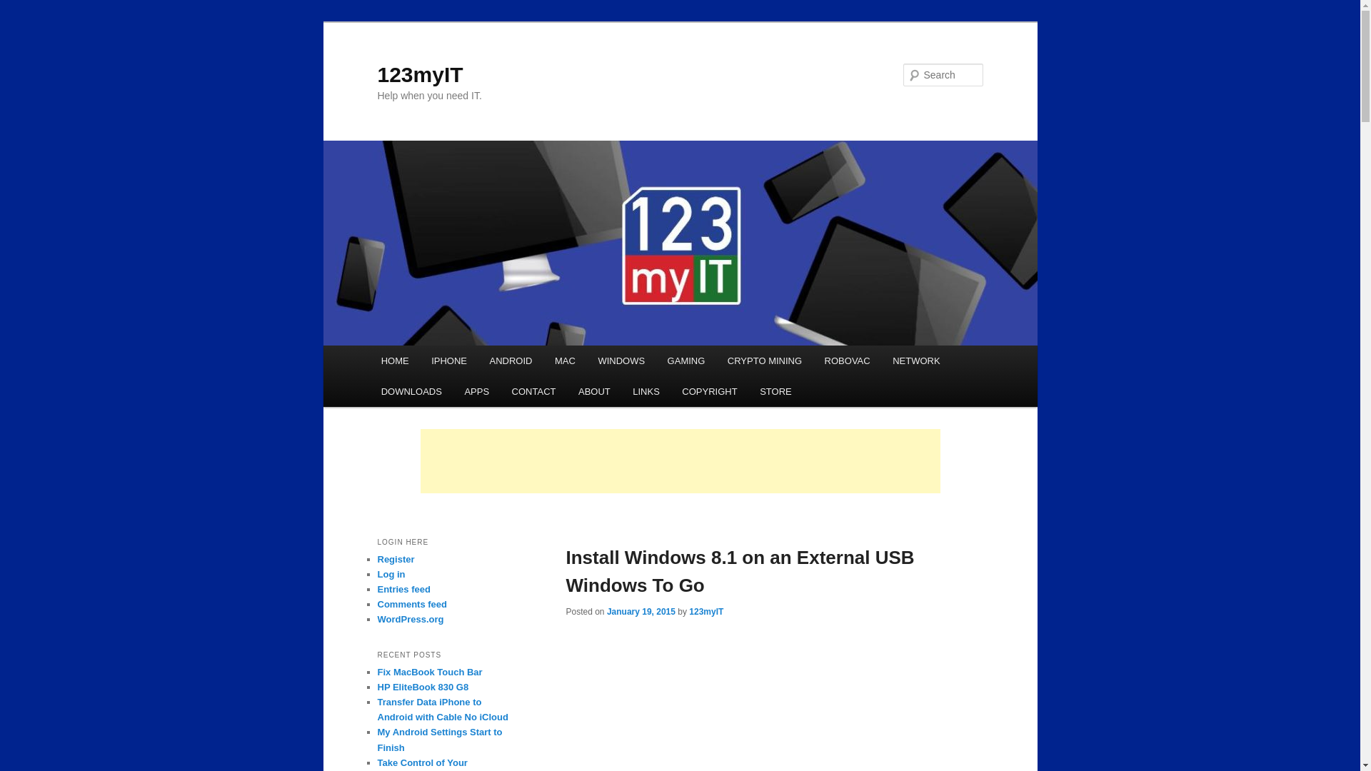 The height and width of the screenshot is (771, 1371). Describe the element at coordinates (594, 391) in the screenshot. I see `ABOUT` at that location.